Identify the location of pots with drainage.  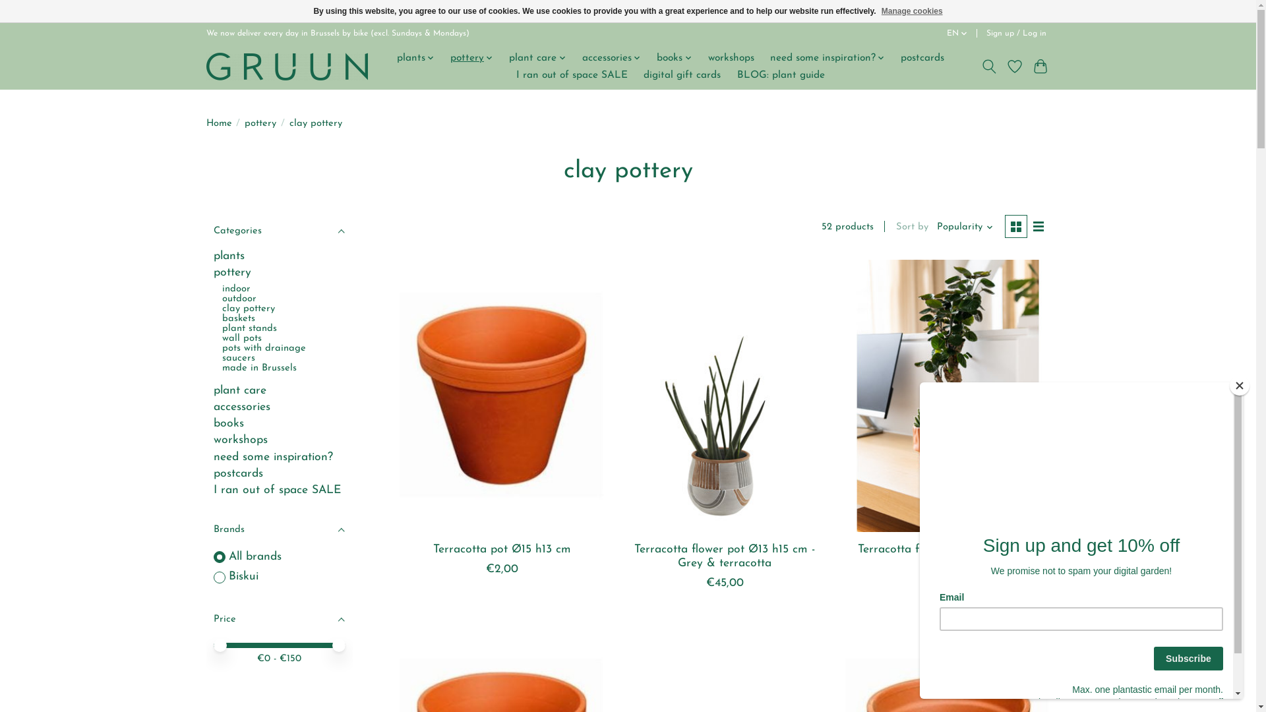
(264, 348).